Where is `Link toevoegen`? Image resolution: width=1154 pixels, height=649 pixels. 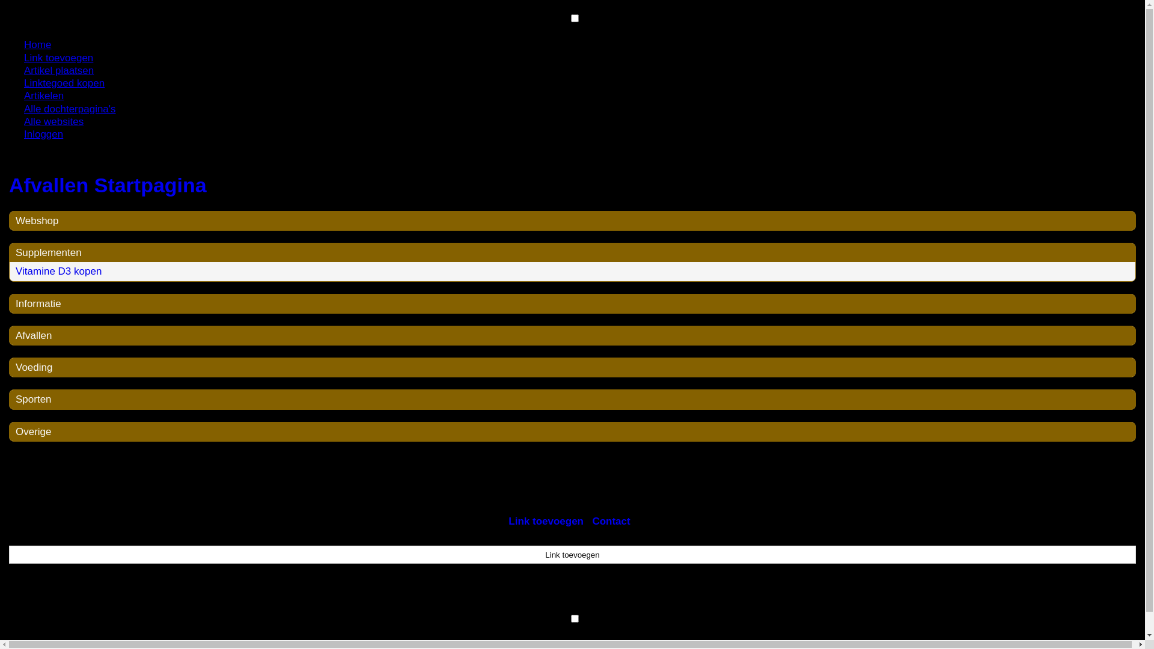
Link toevoegen is located at coordinates (572, 555).